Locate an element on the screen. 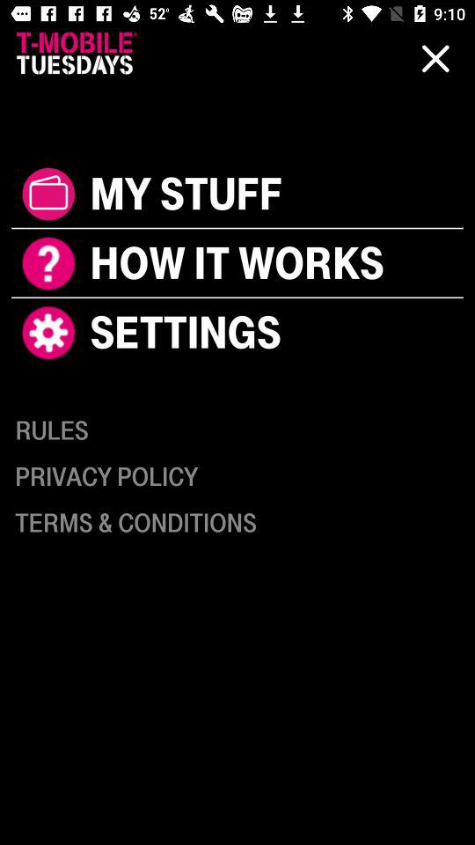 The image size is (475, 845). click on close is located at coordinates (435, 58).